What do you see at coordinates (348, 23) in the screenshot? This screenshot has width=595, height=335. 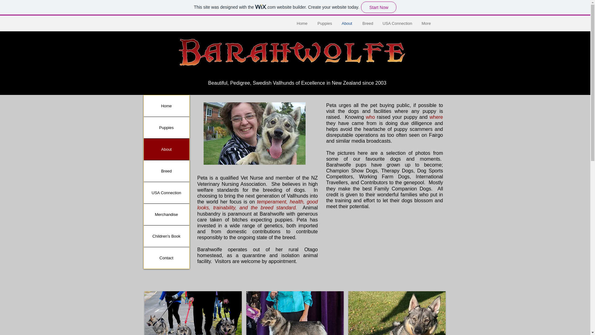 I see `About` at bounding box center [348, 23].